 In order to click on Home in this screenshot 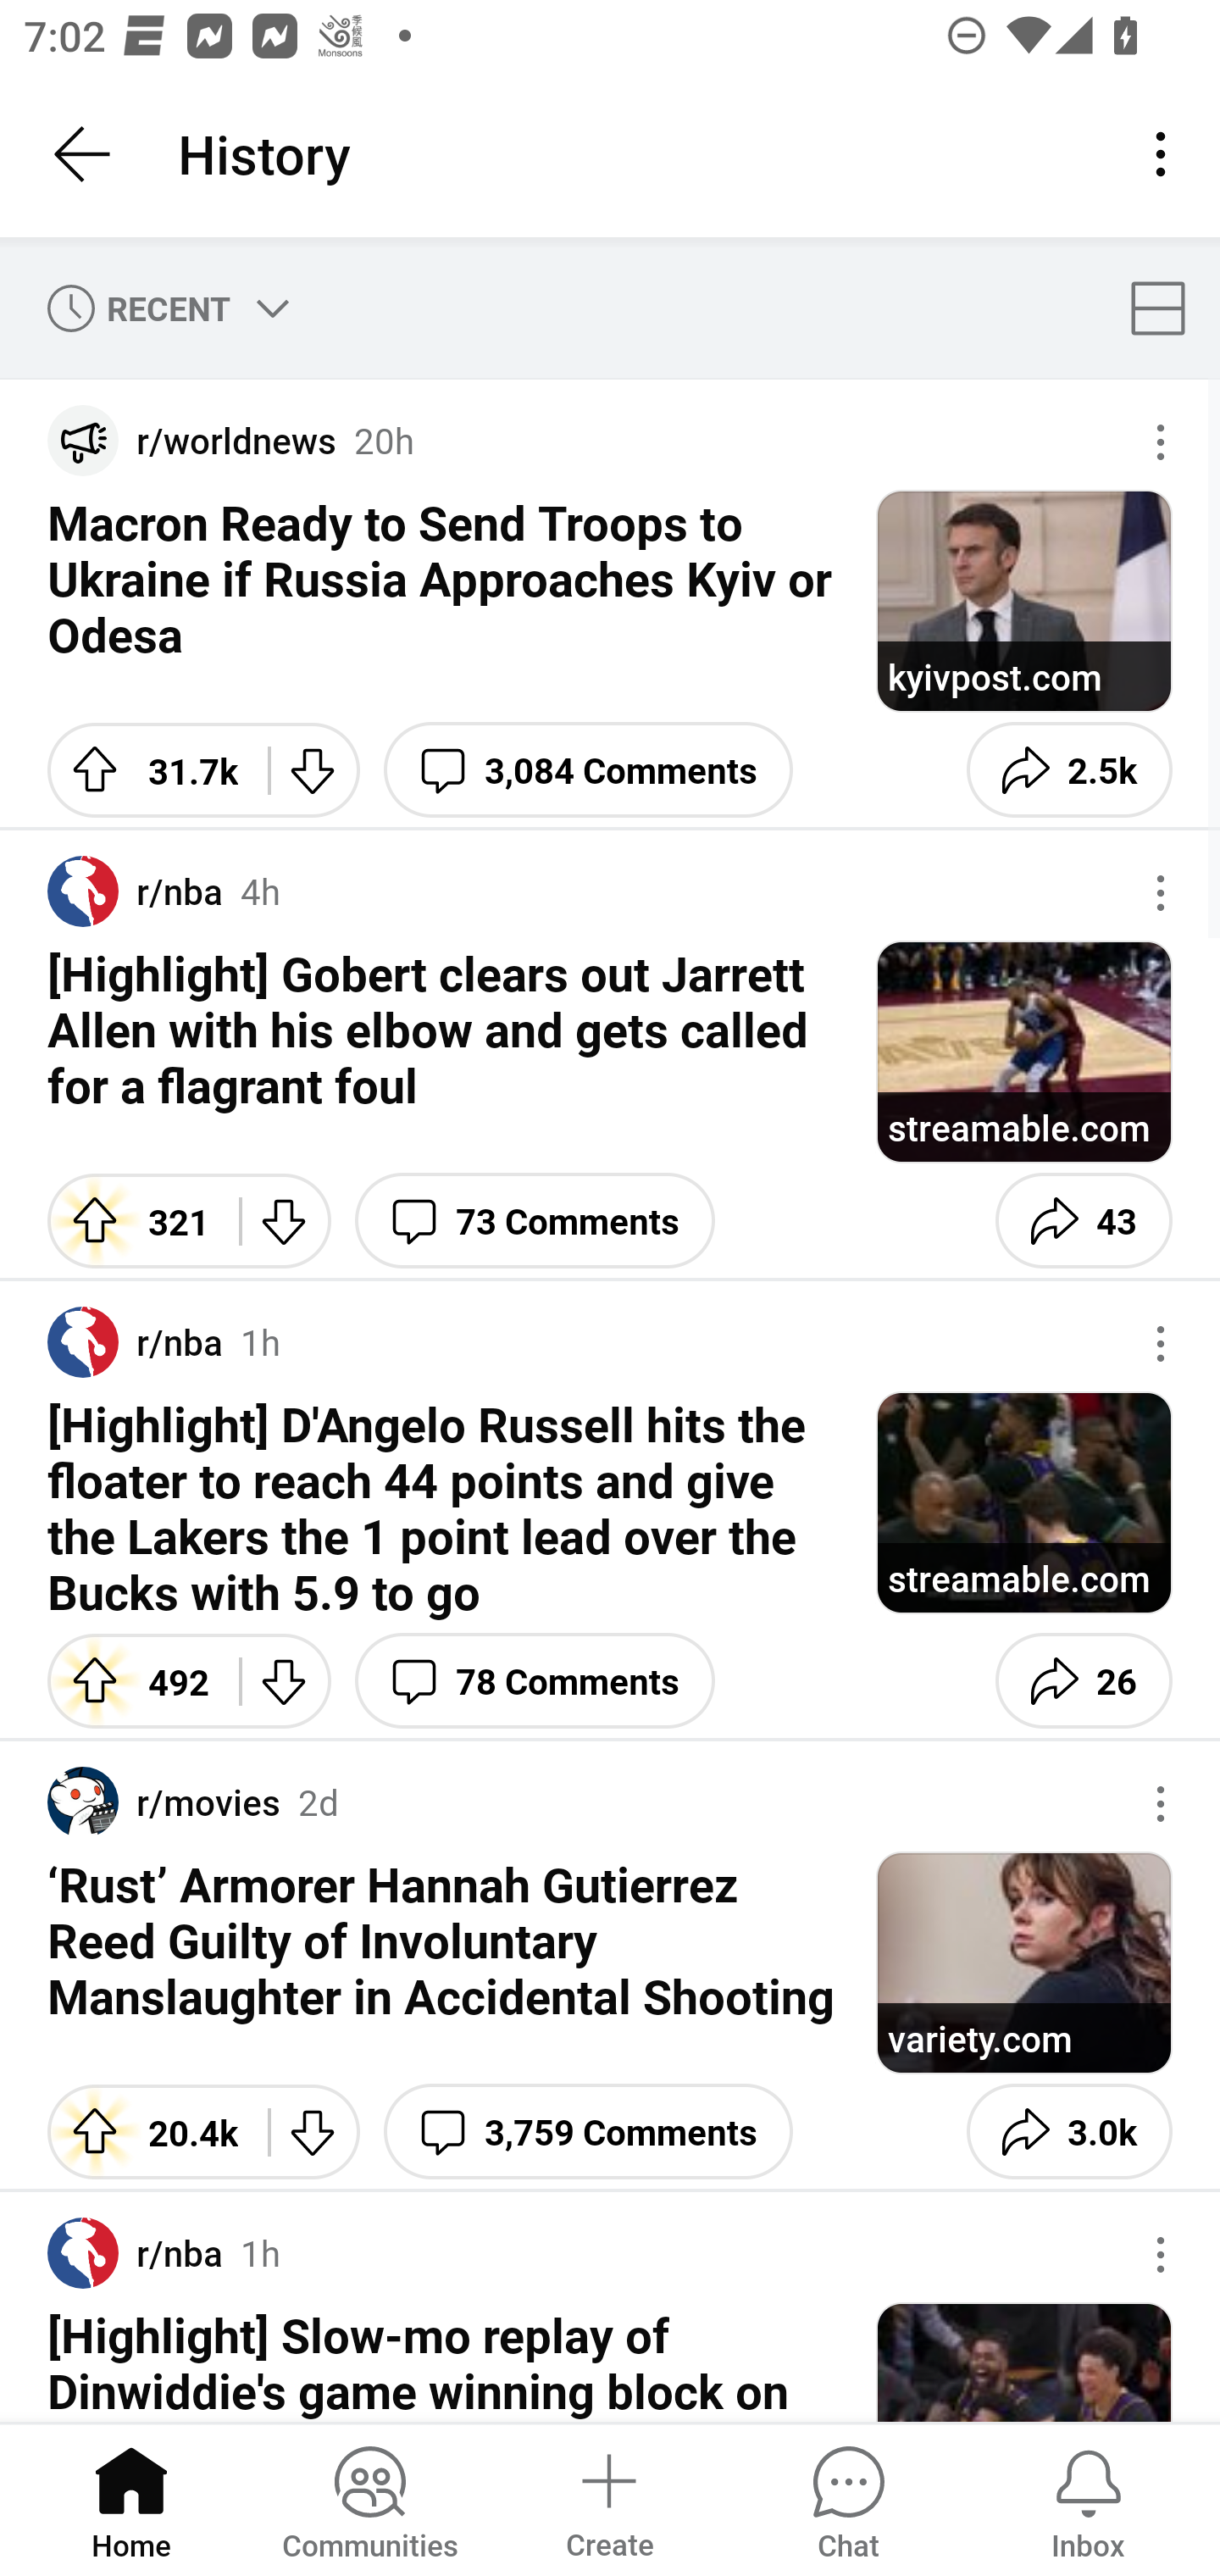, I will do `click(131, 2498)`.